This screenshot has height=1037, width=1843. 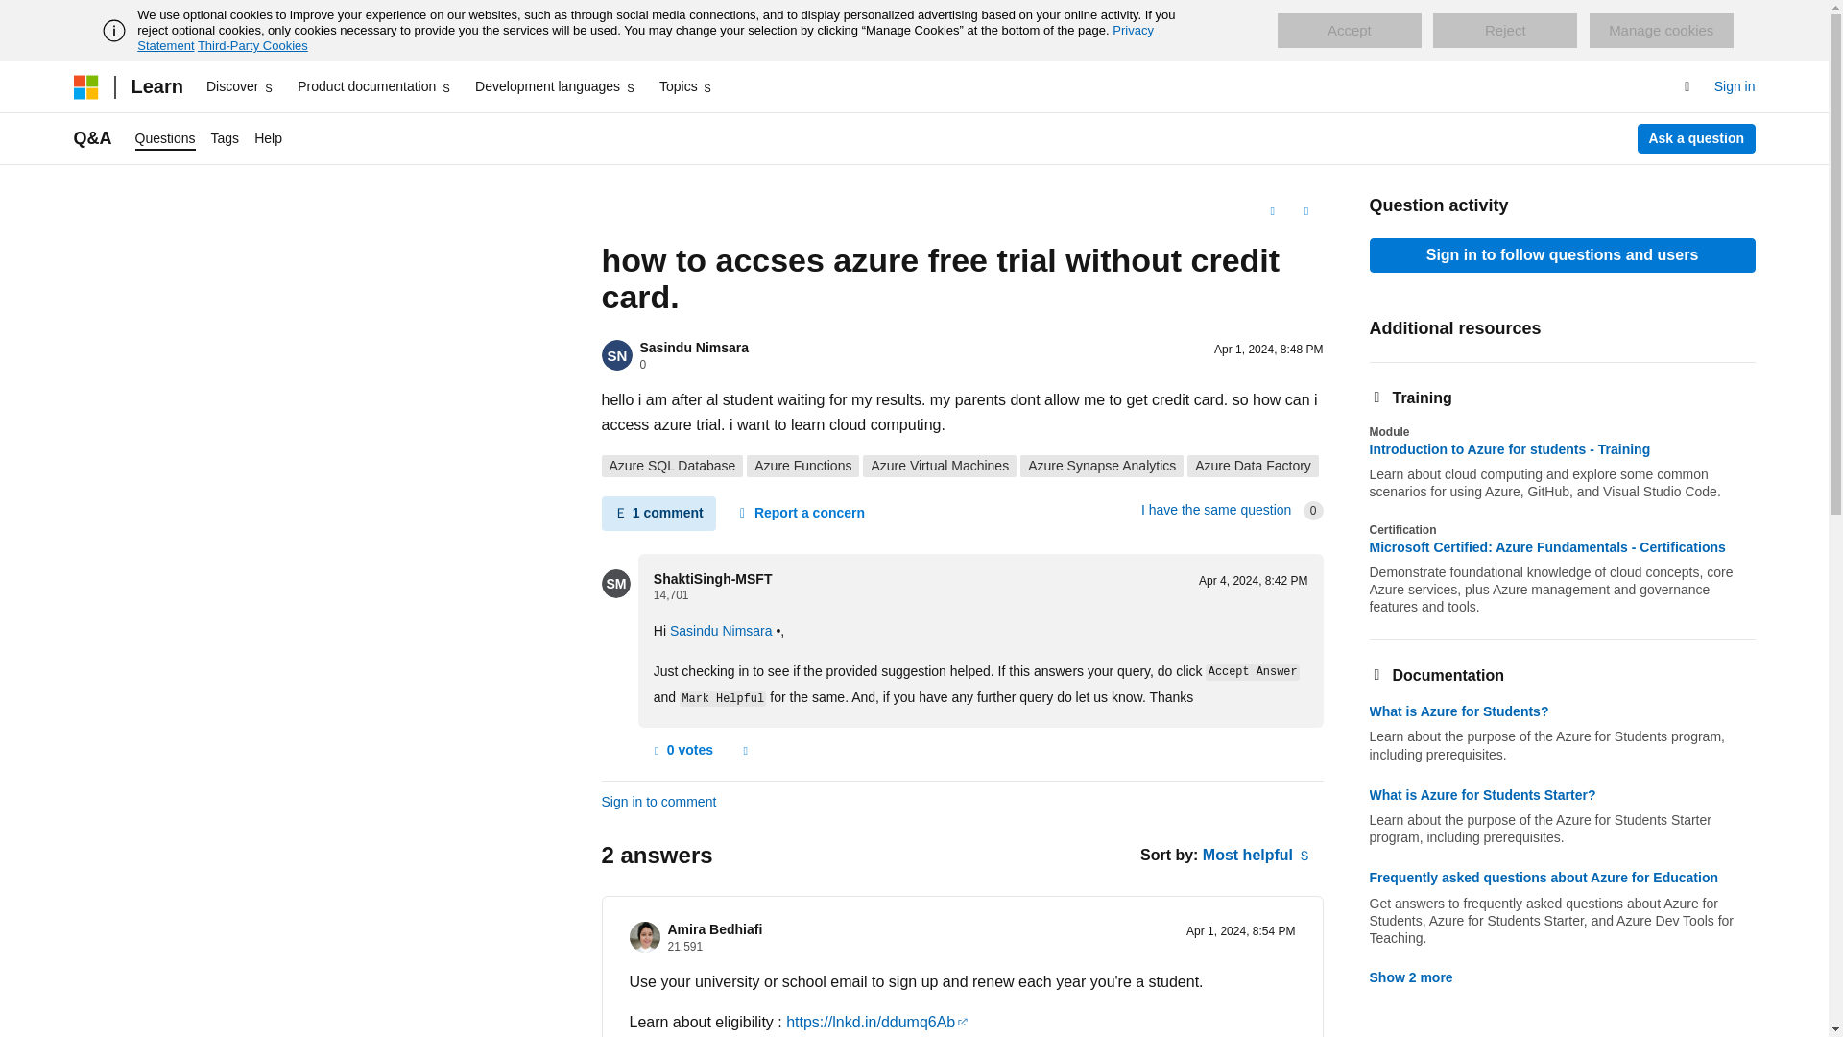 I want to click on Topics, so click(x=687, y=86).